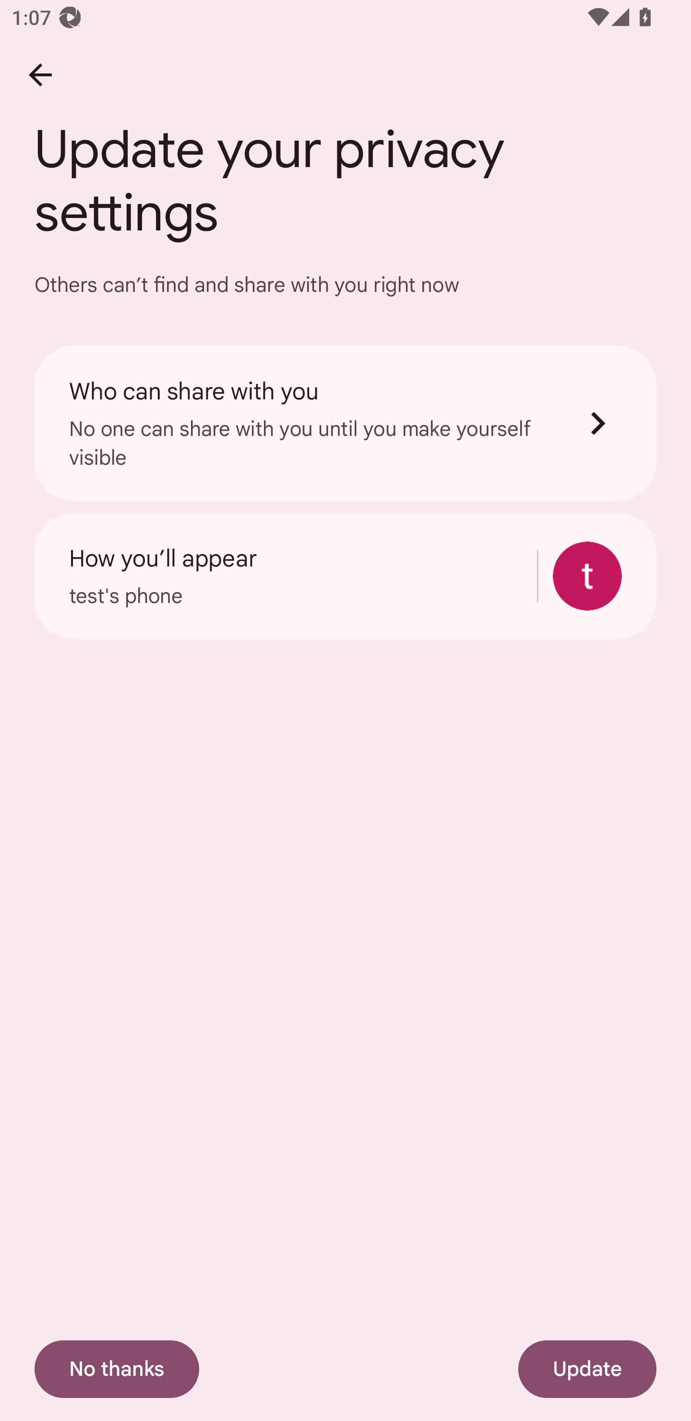 Image resolution: width=691 pixels, height=1421 pixels. I want to click on Signed in as testappium002@gmail.com, so click(587, 576).